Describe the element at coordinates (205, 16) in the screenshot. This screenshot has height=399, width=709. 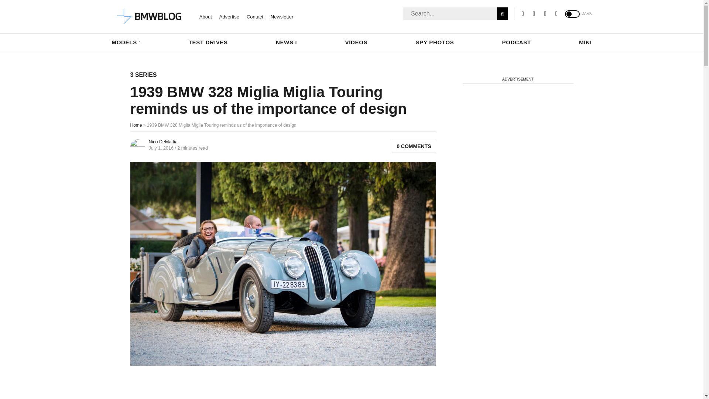
I see `About` at that location.